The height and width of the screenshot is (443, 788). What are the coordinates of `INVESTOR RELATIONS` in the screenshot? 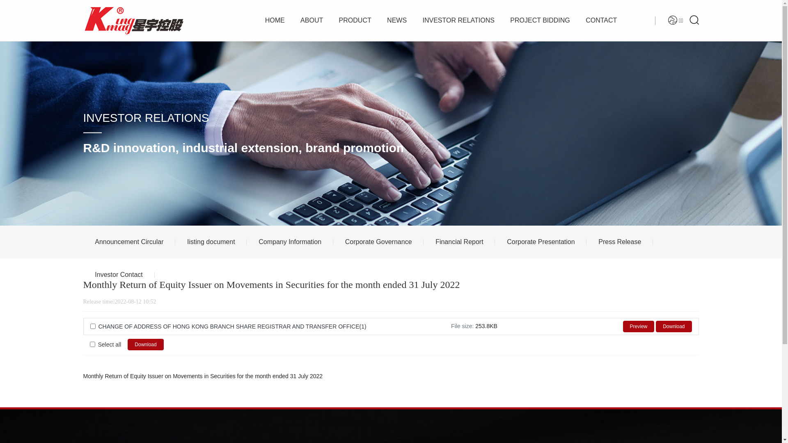 It's located at (146, 118).